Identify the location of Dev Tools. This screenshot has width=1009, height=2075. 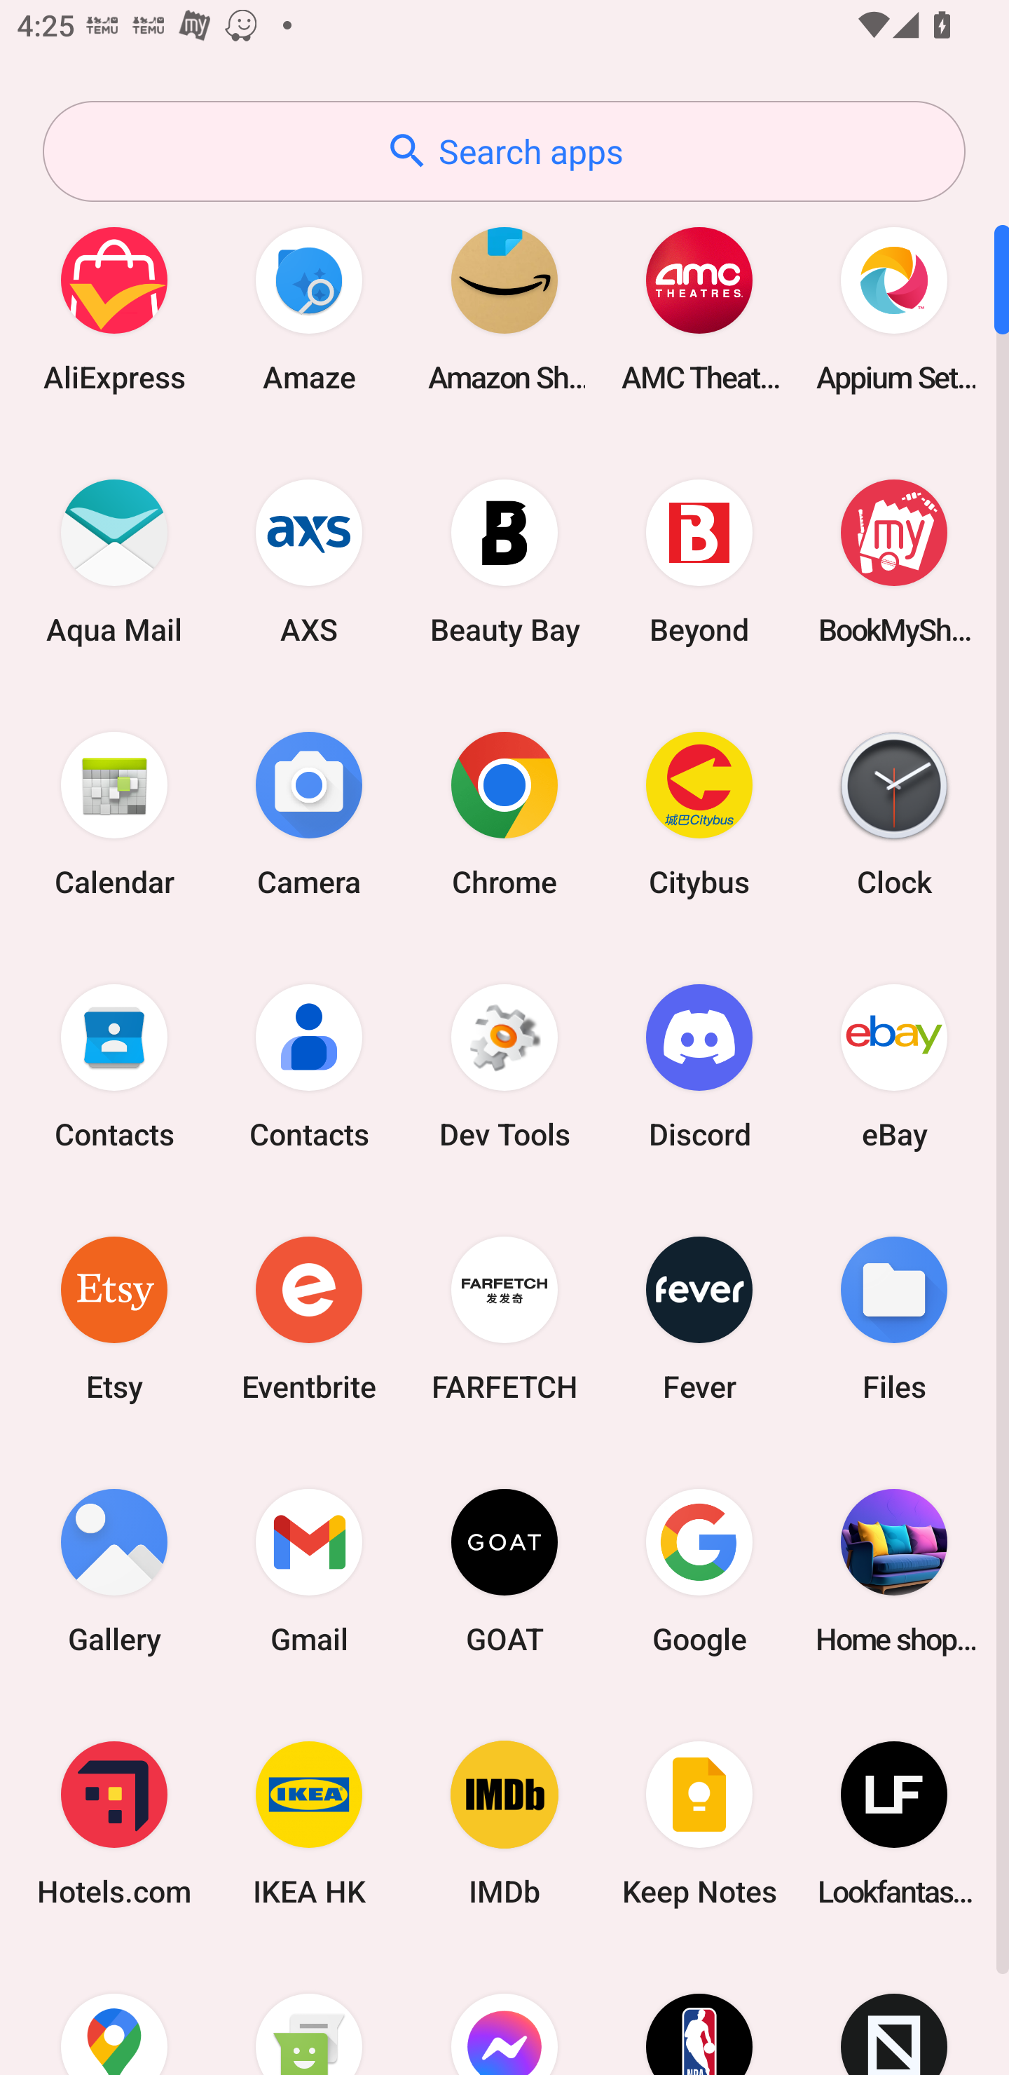
(504, 1066).